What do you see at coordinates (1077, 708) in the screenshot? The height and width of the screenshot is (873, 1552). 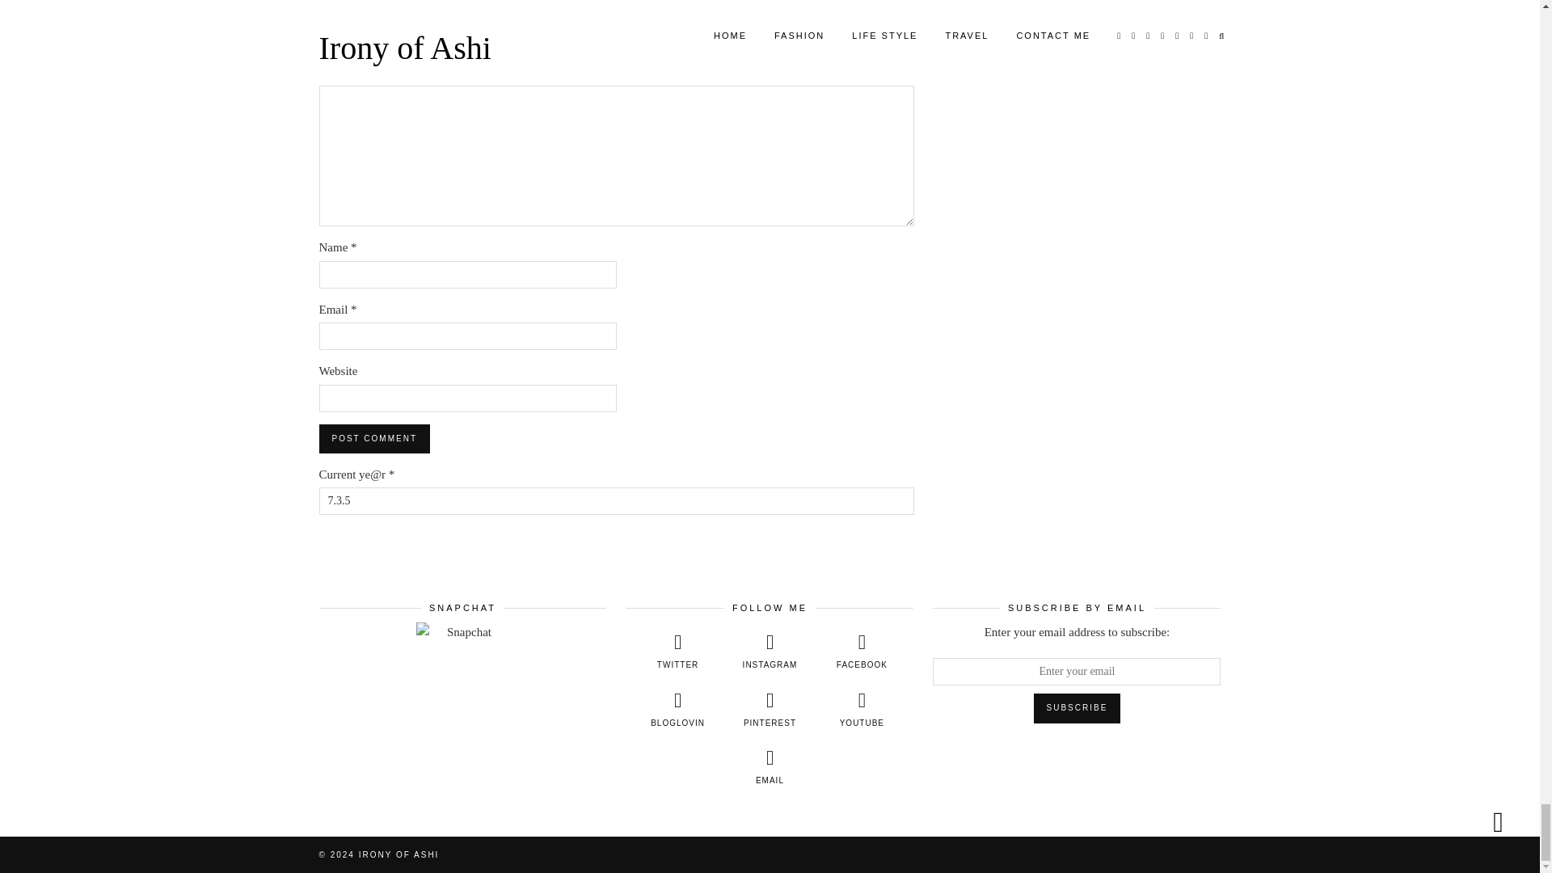 I see `Subscribe` at bounding box center [1077, 708].